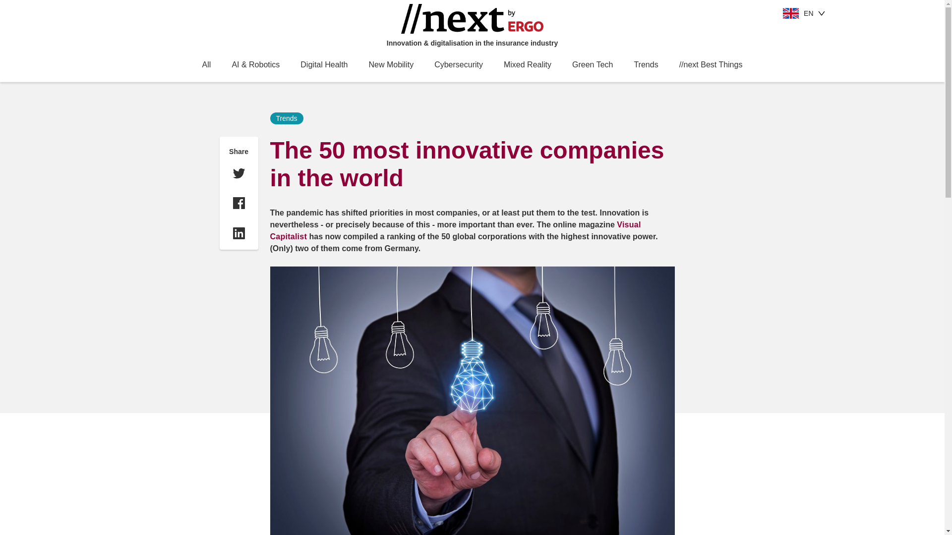 The image size is (952, 535). Describe the element at coordinates (391, 64) in the screenshot. I see `New Mobility` at that location.